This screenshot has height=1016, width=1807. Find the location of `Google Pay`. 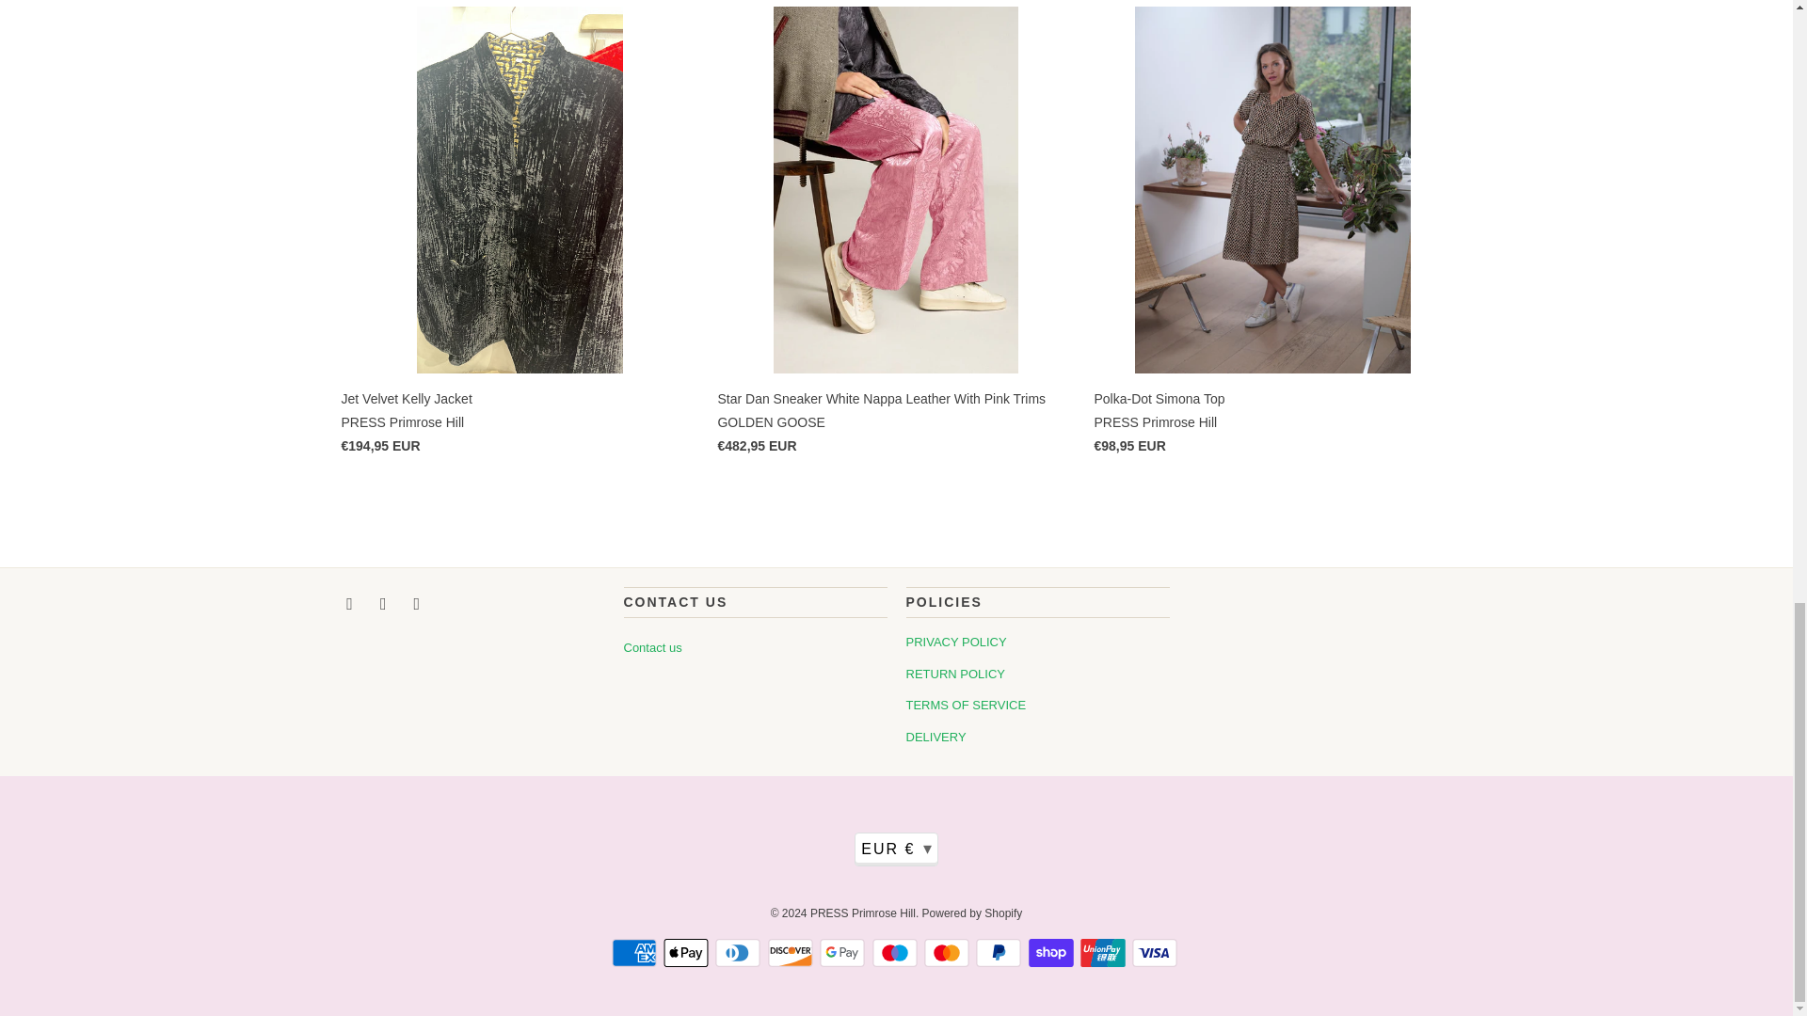

Google Pay is located at coordinates (844, 952).